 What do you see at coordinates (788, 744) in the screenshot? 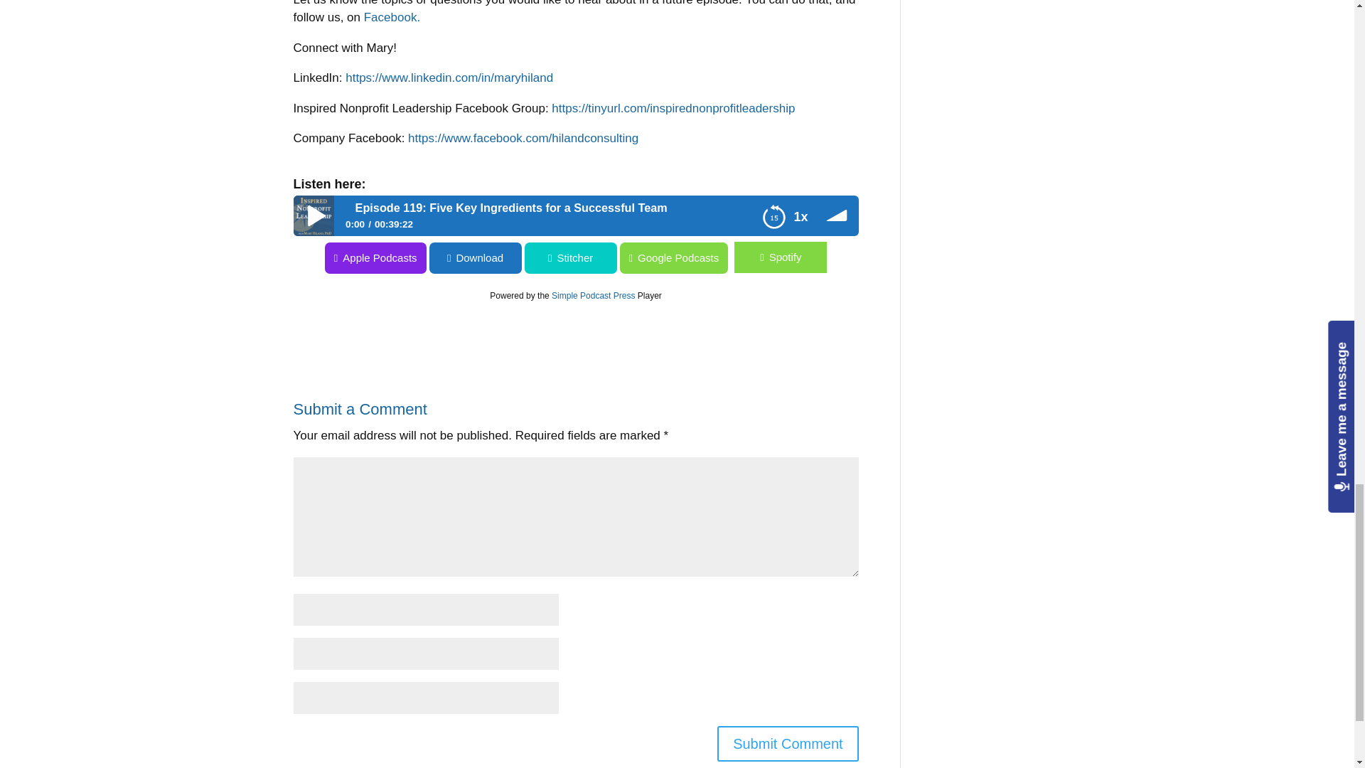
I see `Submit Comment` at bounding box center [788, 744].